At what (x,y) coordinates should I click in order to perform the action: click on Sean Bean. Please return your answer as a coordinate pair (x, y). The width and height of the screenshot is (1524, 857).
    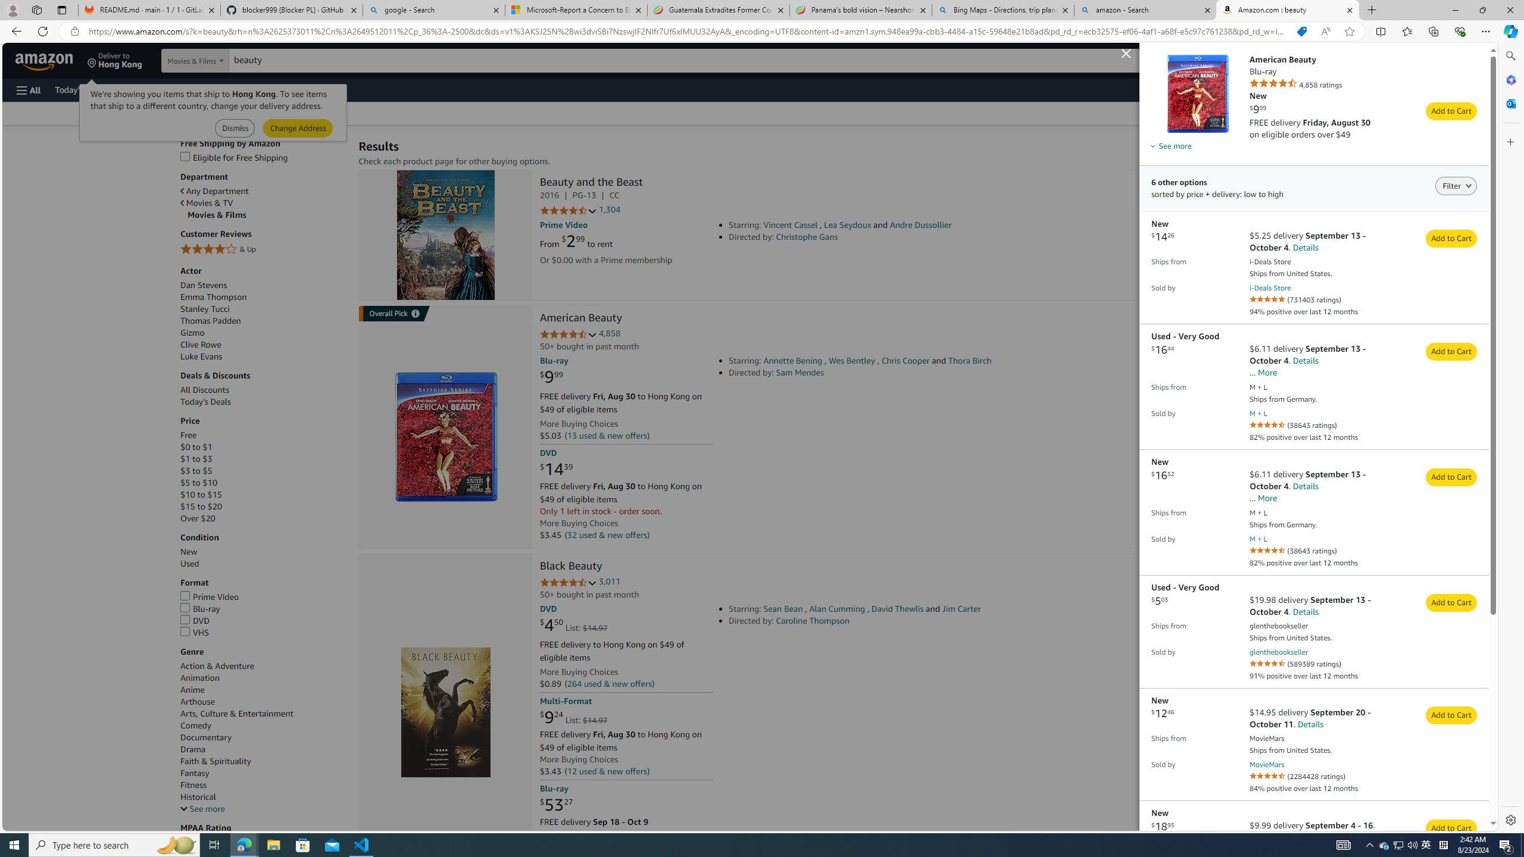
    Looking at the image, I should click on (783, 608).